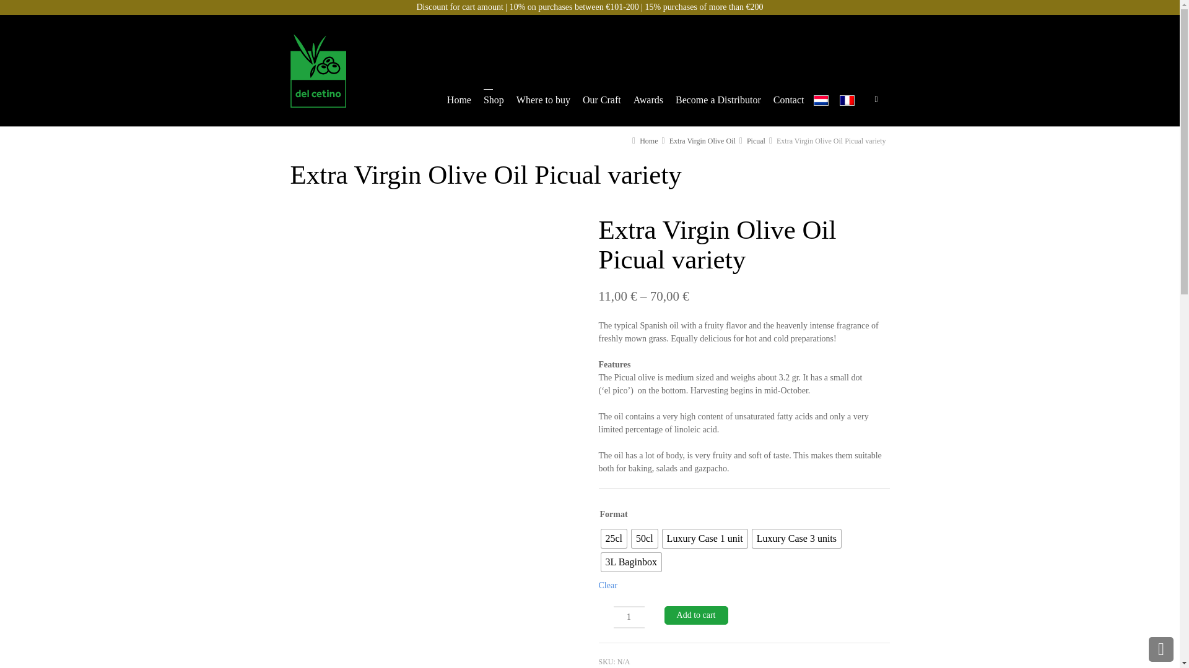 The width and height of the screenshot is (1189, 668). What do you see at coordinates (796, 538) in the screenshot?
I see `Luxury Case 3 units` at bounding box center [796, 538].